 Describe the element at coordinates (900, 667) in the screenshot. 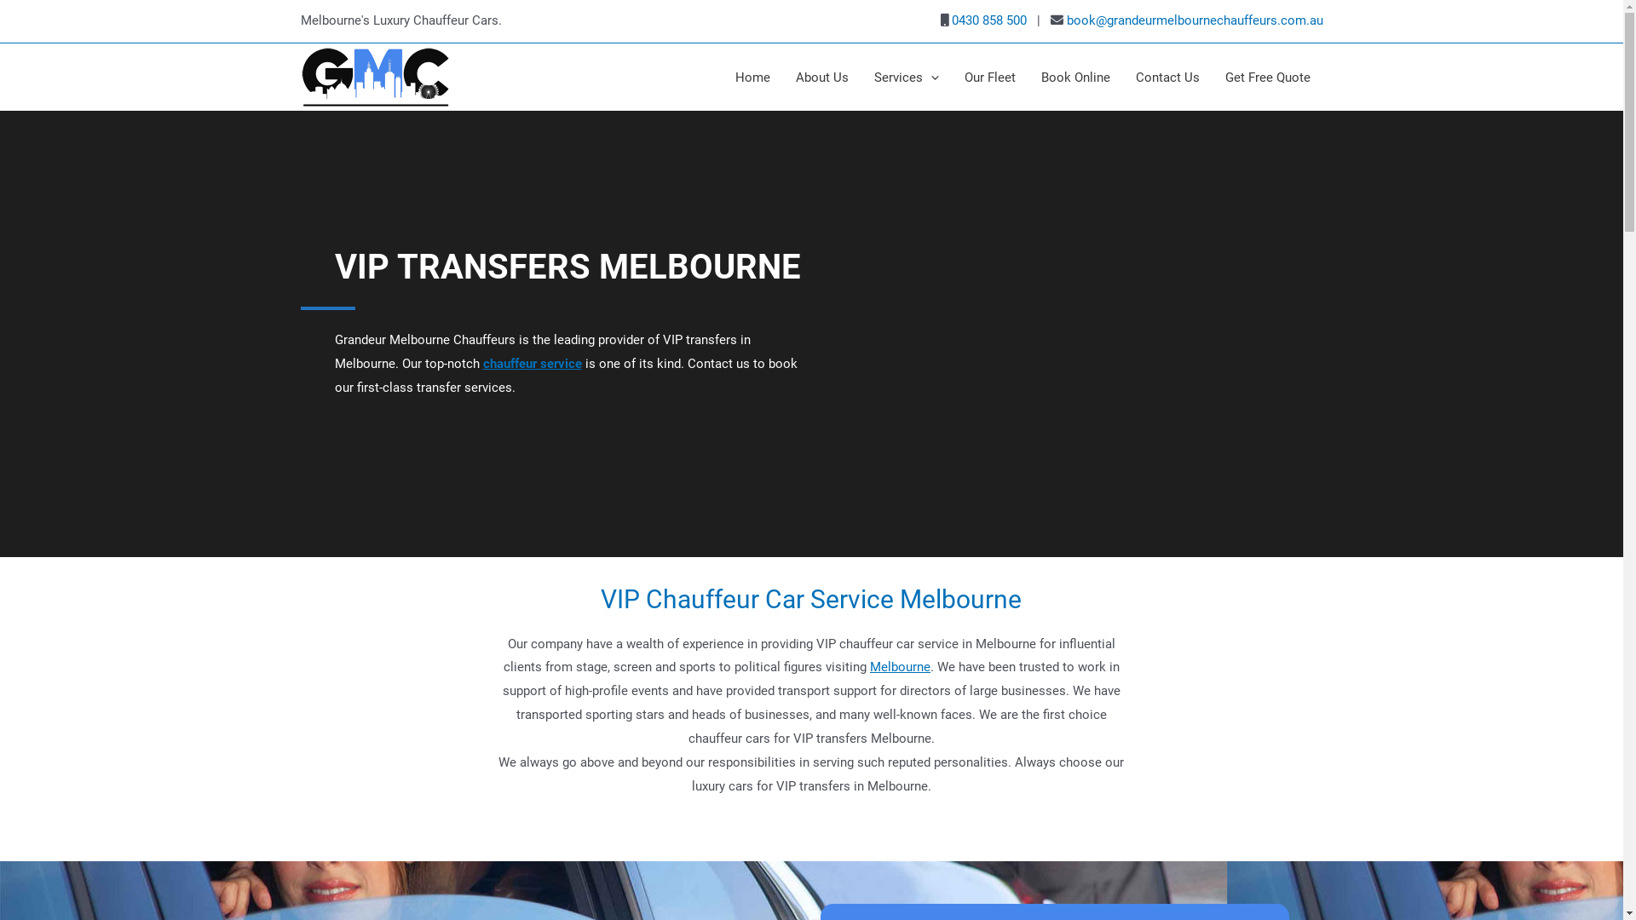

I see `Melbourne` at that location.